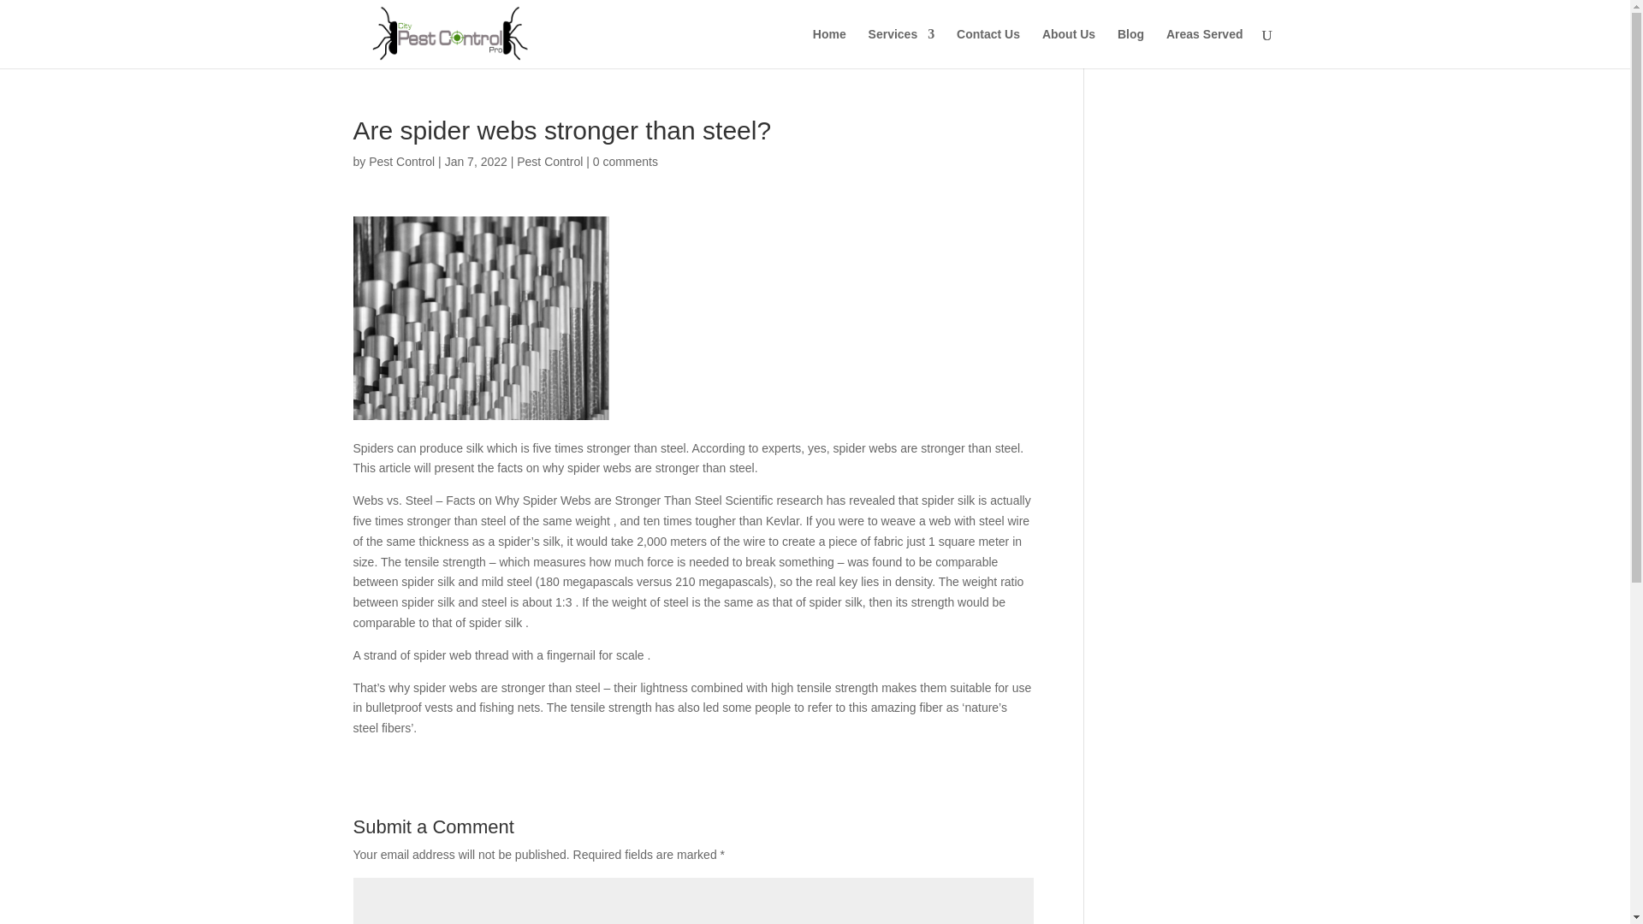 The width and height of the screenshot is (1643, 924). Describe the element at coordinates (401, 161) in the screenshot. I see `Posts by Pest Control` at that location.